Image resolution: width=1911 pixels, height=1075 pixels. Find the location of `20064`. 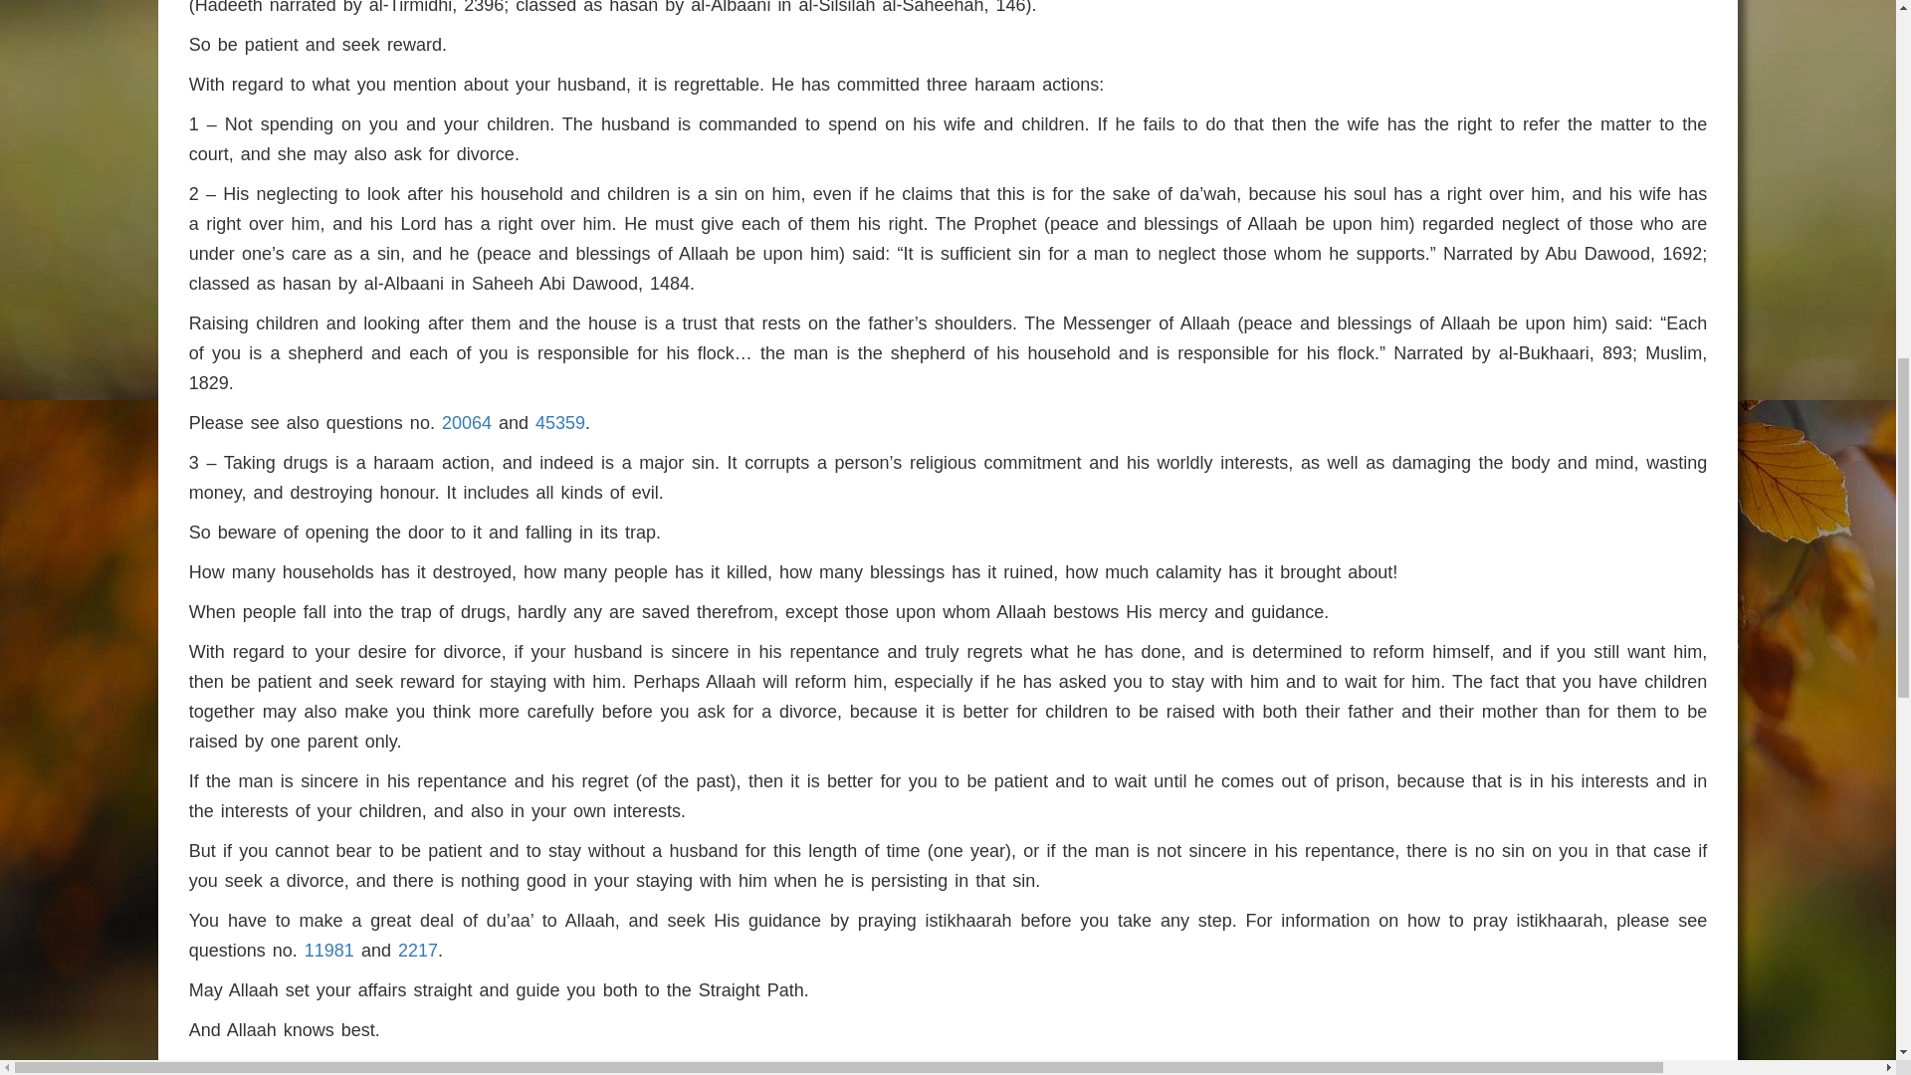

20064 is located at coordinates (466, 422).